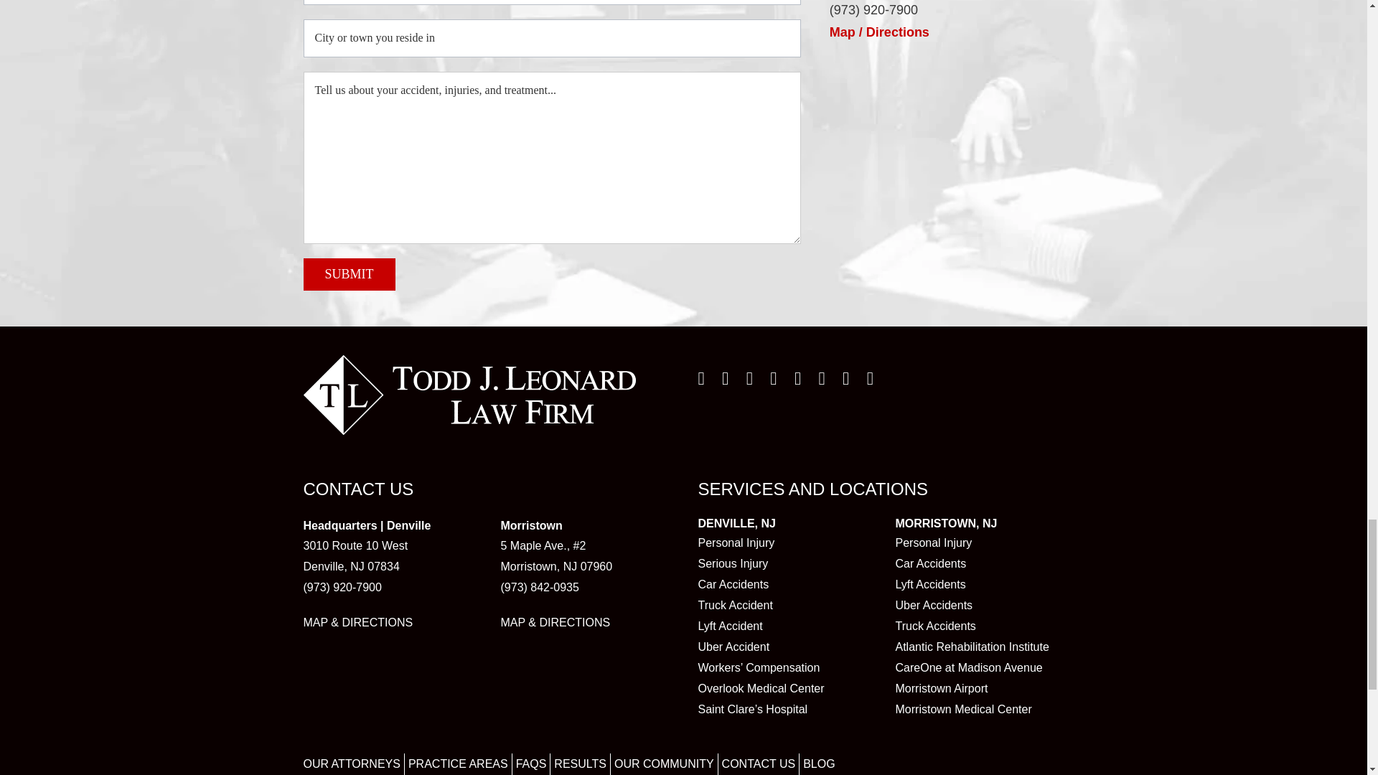 This screenshot has height=775, width=1378. What do you see at coordinates (469, 395) in the screenshot?
I see `Todd J. Leonard Law Firm` at bounding box center [469, 395].